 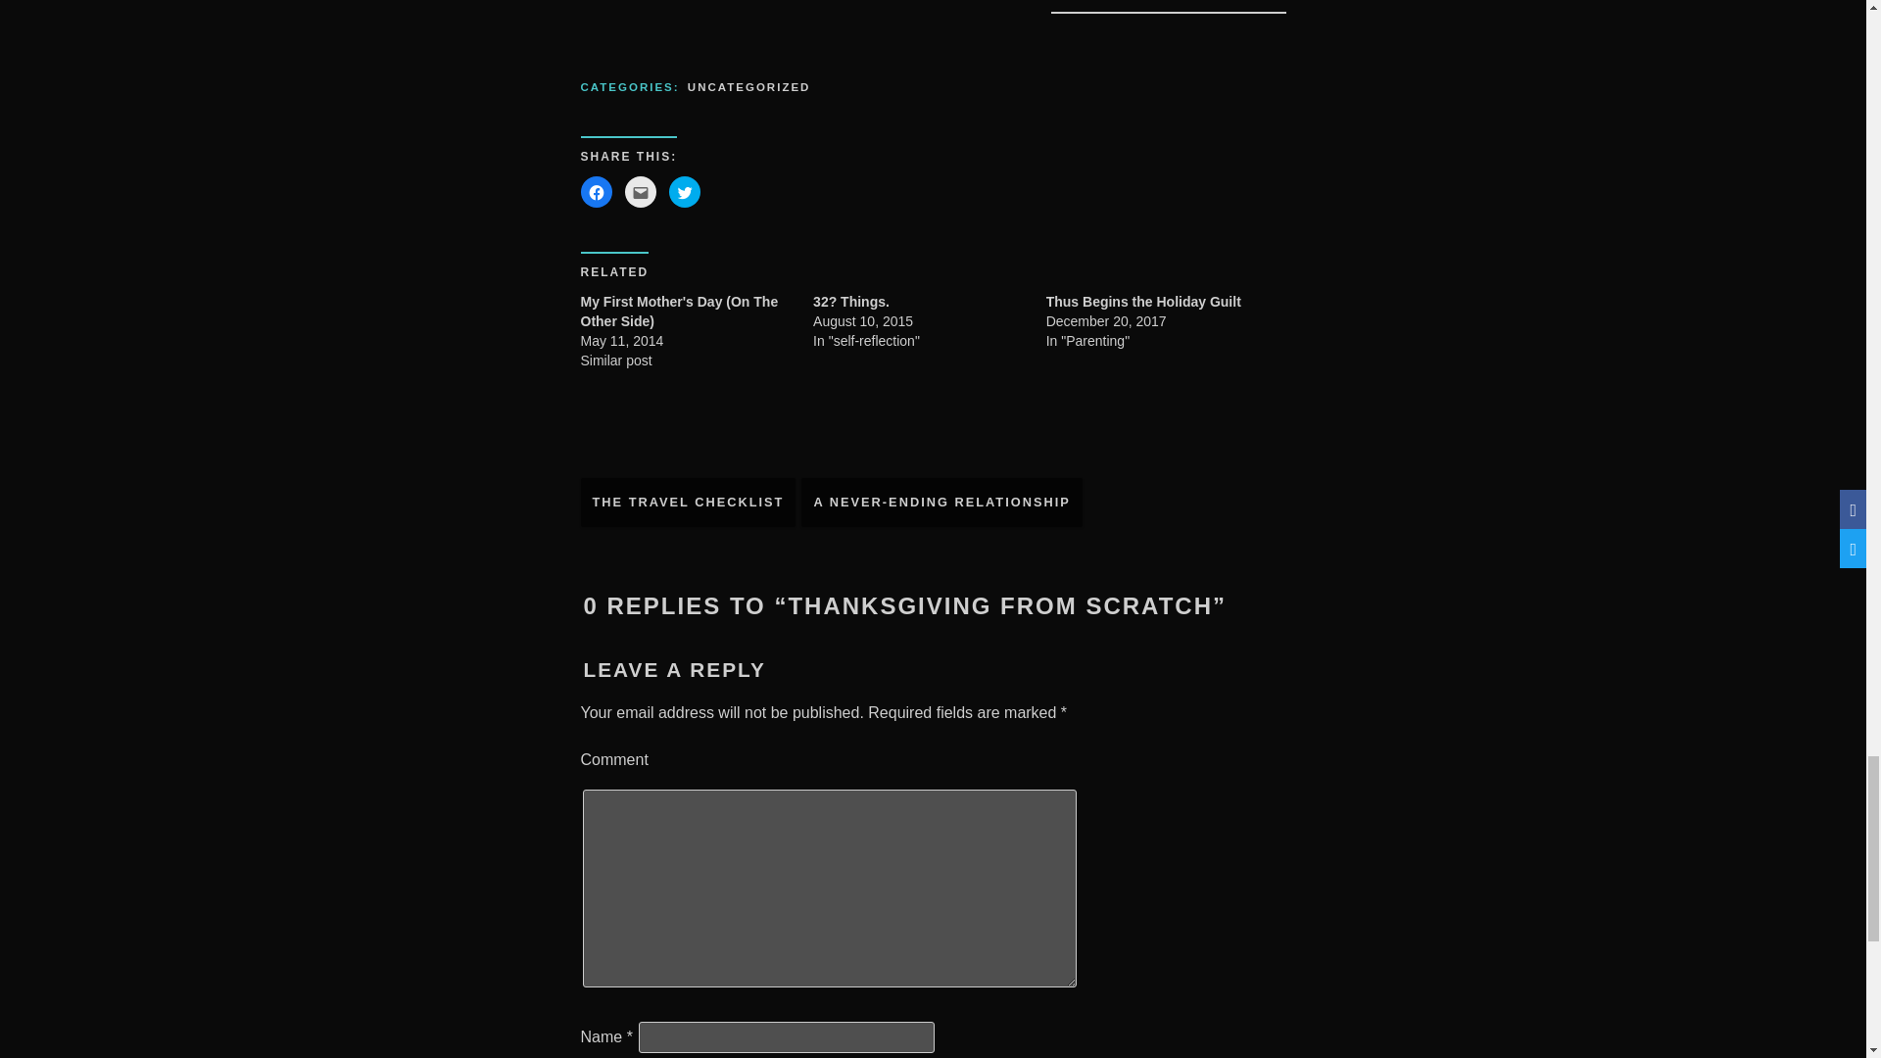 What do you see at coordinates (1143, 302) in the screenshot?
I see `Thus Begins the Holiday Guilt` at bounding box center [1143, 302].